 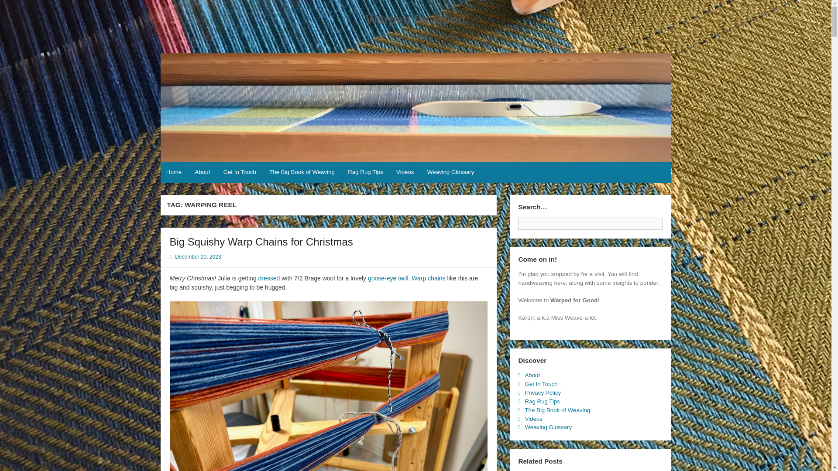 What do you see at coordinates (450, 172) in the screenshot?
I see `Weaving Glossary` at bounding box center [450, 172].